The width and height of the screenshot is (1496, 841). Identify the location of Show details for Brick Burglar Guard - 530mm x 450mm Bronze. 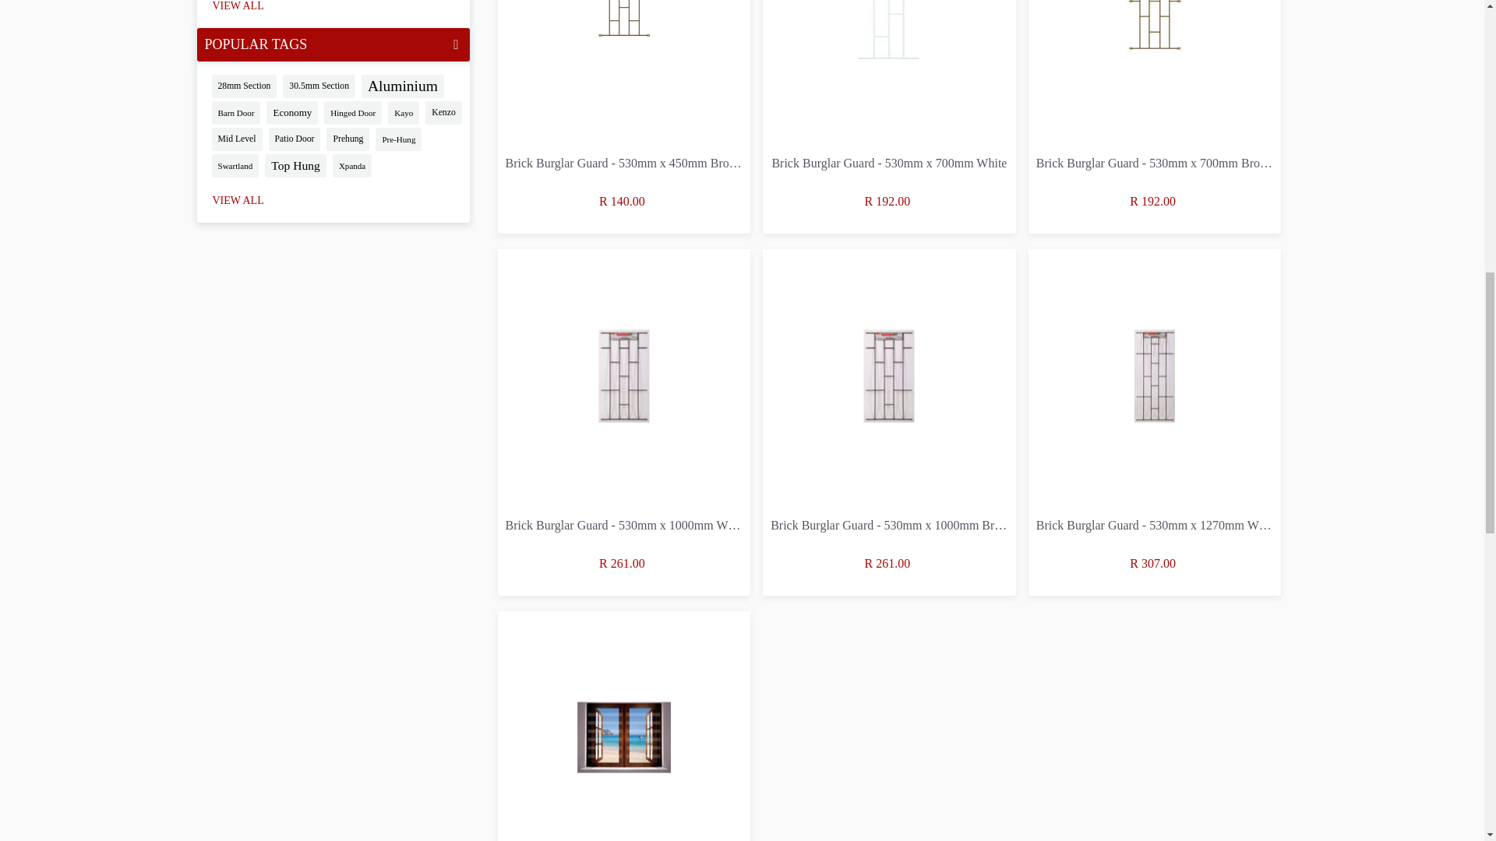
(623, 70).